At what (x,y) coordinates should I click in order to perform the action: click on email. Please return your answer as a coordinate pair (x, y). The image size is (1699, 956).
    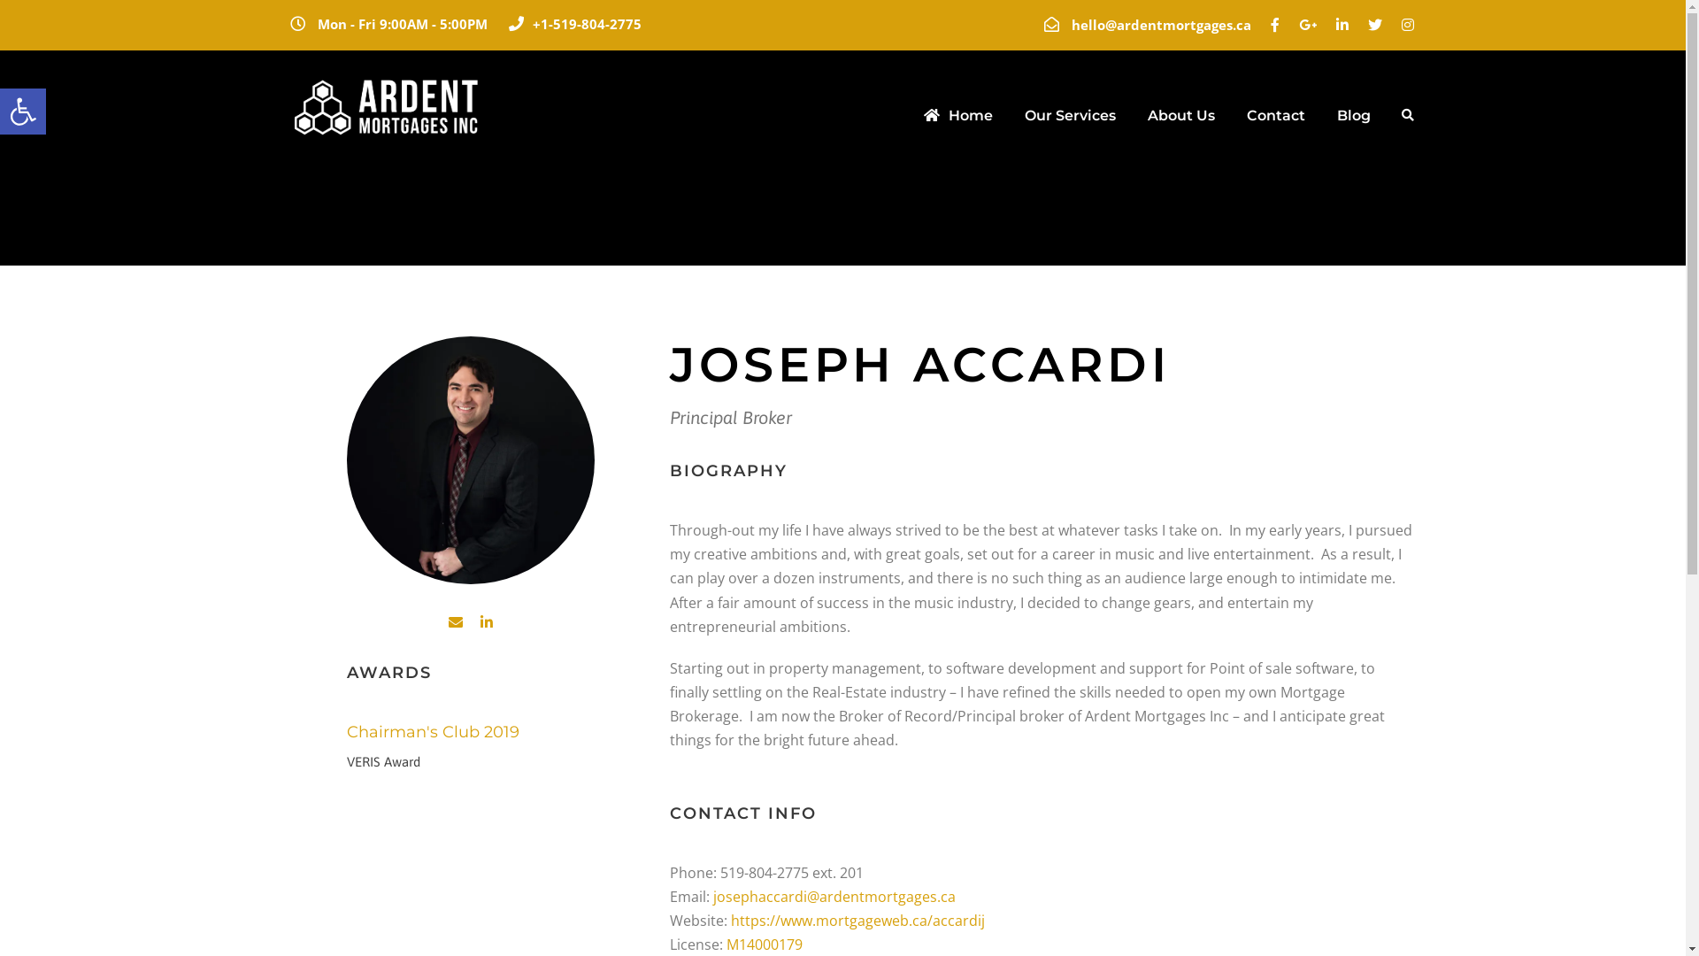
    Looking at the image, I should click on (455, 622).